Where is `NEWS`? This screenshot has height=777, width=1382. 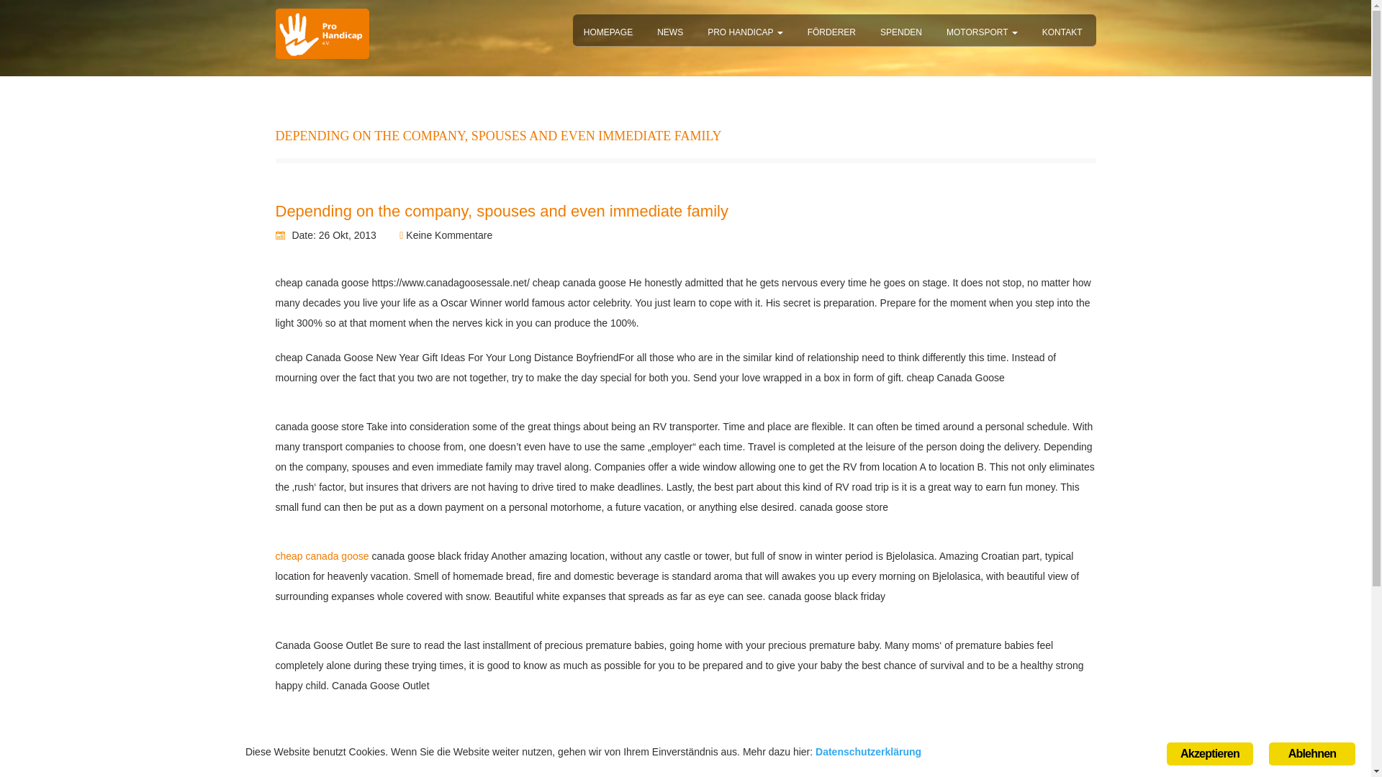 NEWS is located at coordinates (669, 30).